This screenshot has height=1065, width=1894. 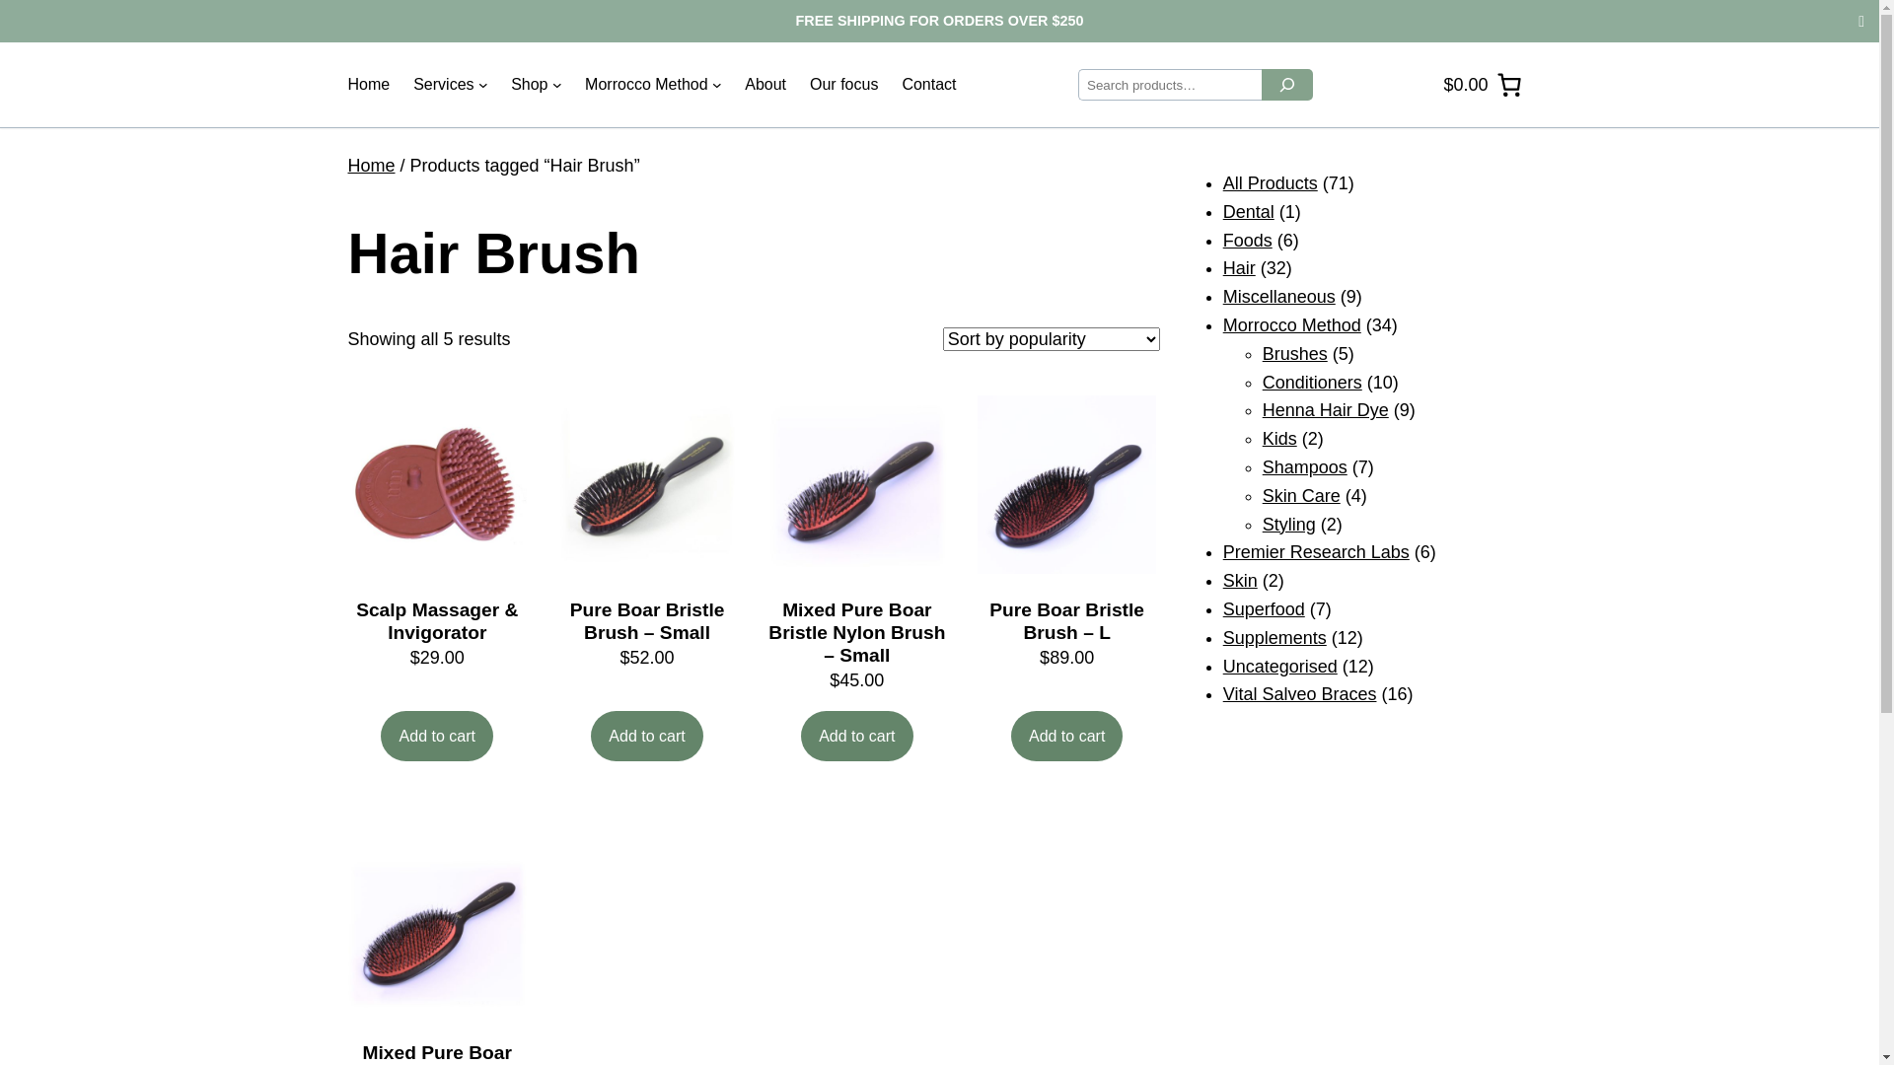 I want to click on Shampoos, so click(x=1305, y=467).